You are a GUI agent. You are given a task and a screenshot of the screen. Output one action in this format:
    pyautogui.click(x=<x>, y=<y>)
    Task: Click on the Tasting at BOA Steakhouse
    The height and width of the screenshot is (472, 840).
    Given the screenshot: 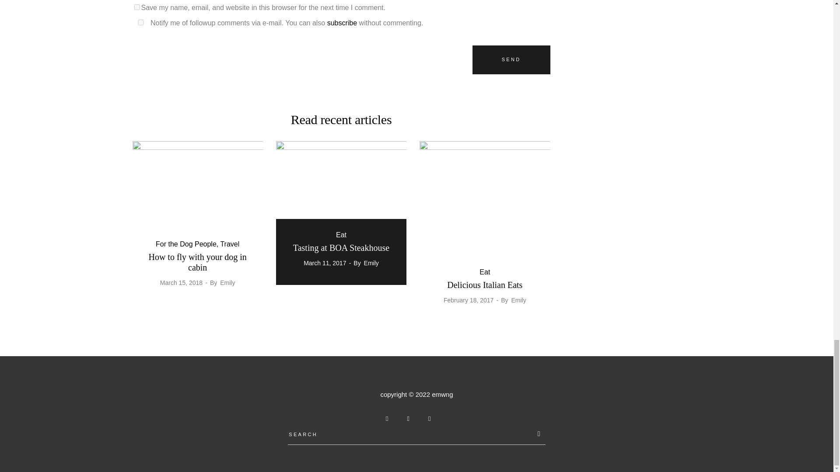 What is the action you would take?
    pyautogui.click(x=341, y=247)
    